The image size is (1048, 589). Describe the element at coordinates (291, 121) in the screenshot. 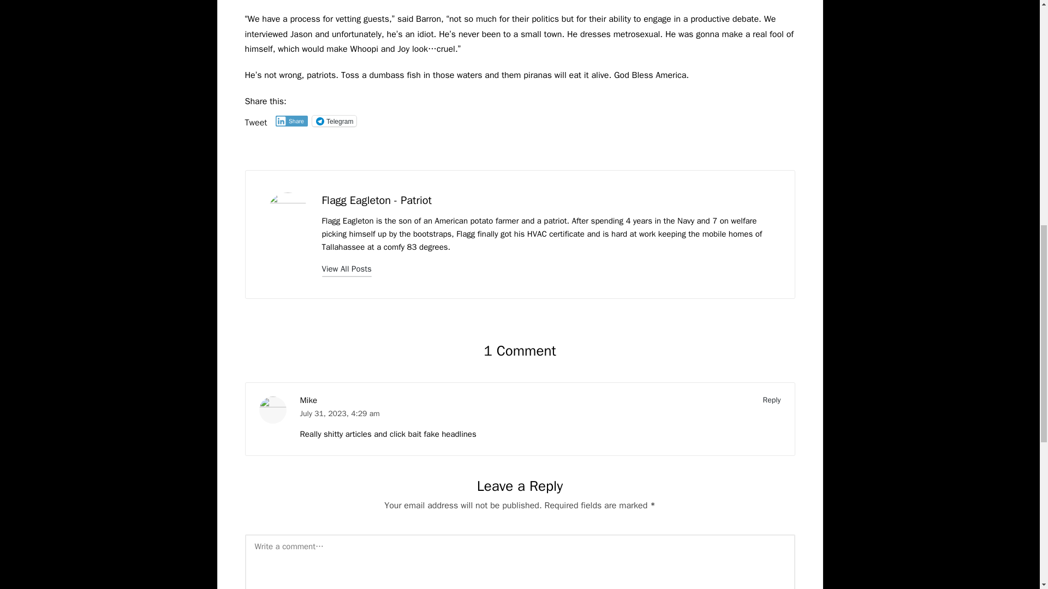

I see `Share` at that location.